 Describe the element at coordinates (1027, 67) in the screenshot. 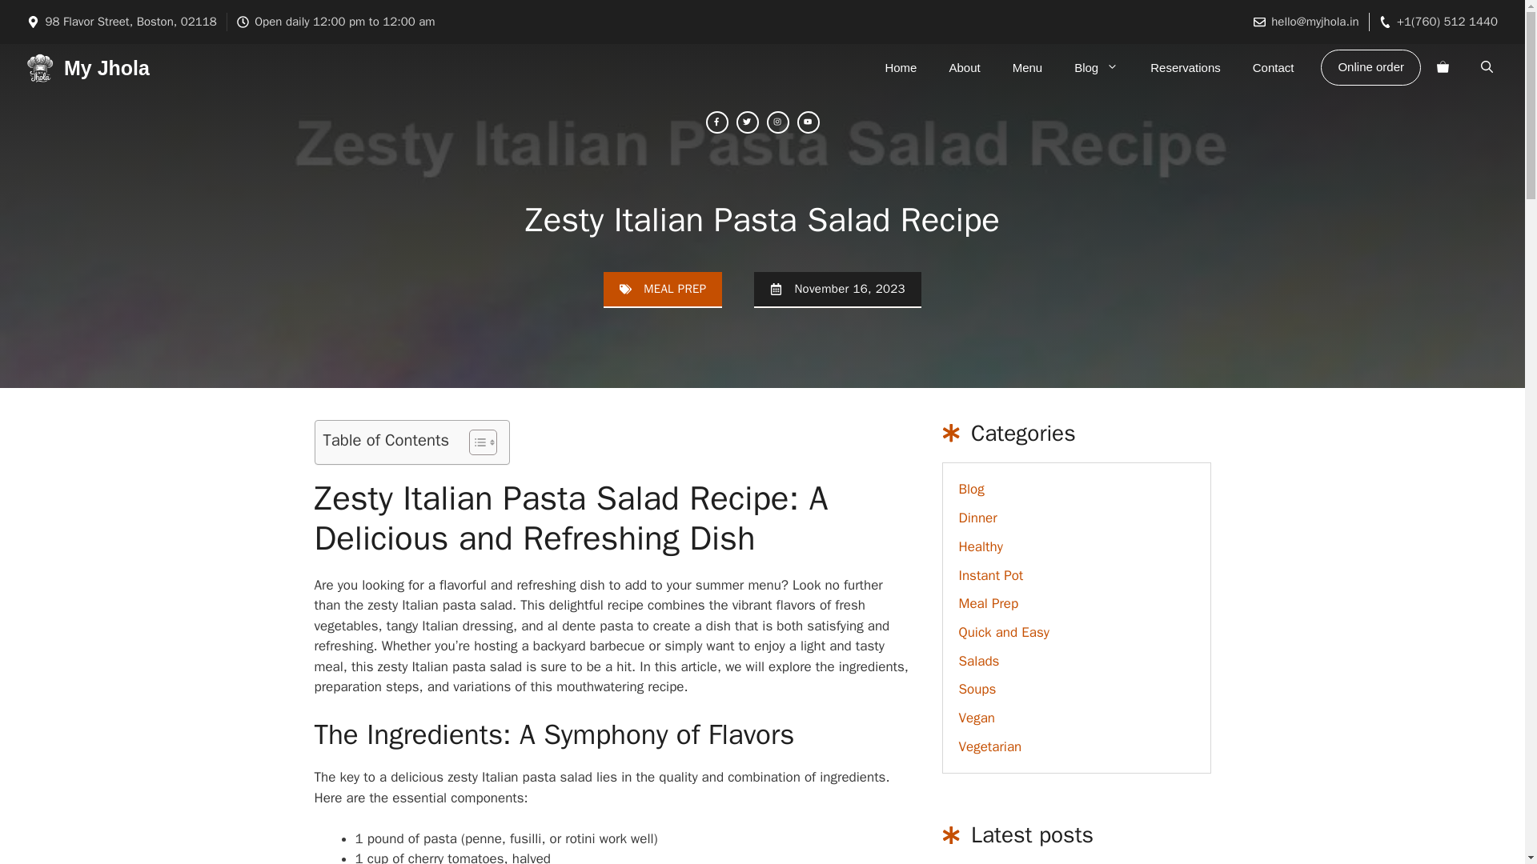

I see `Menu` at that location.